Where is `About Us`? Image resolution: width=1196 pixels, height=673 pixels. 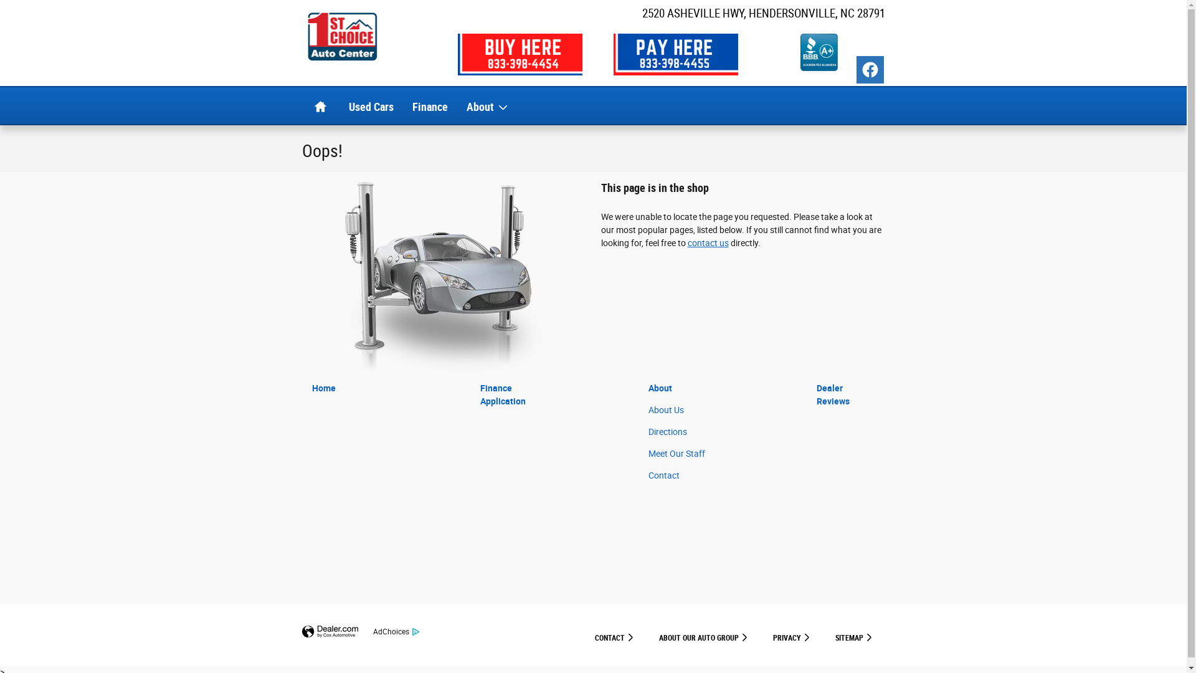 About Us is located at coordinates (667, 410).